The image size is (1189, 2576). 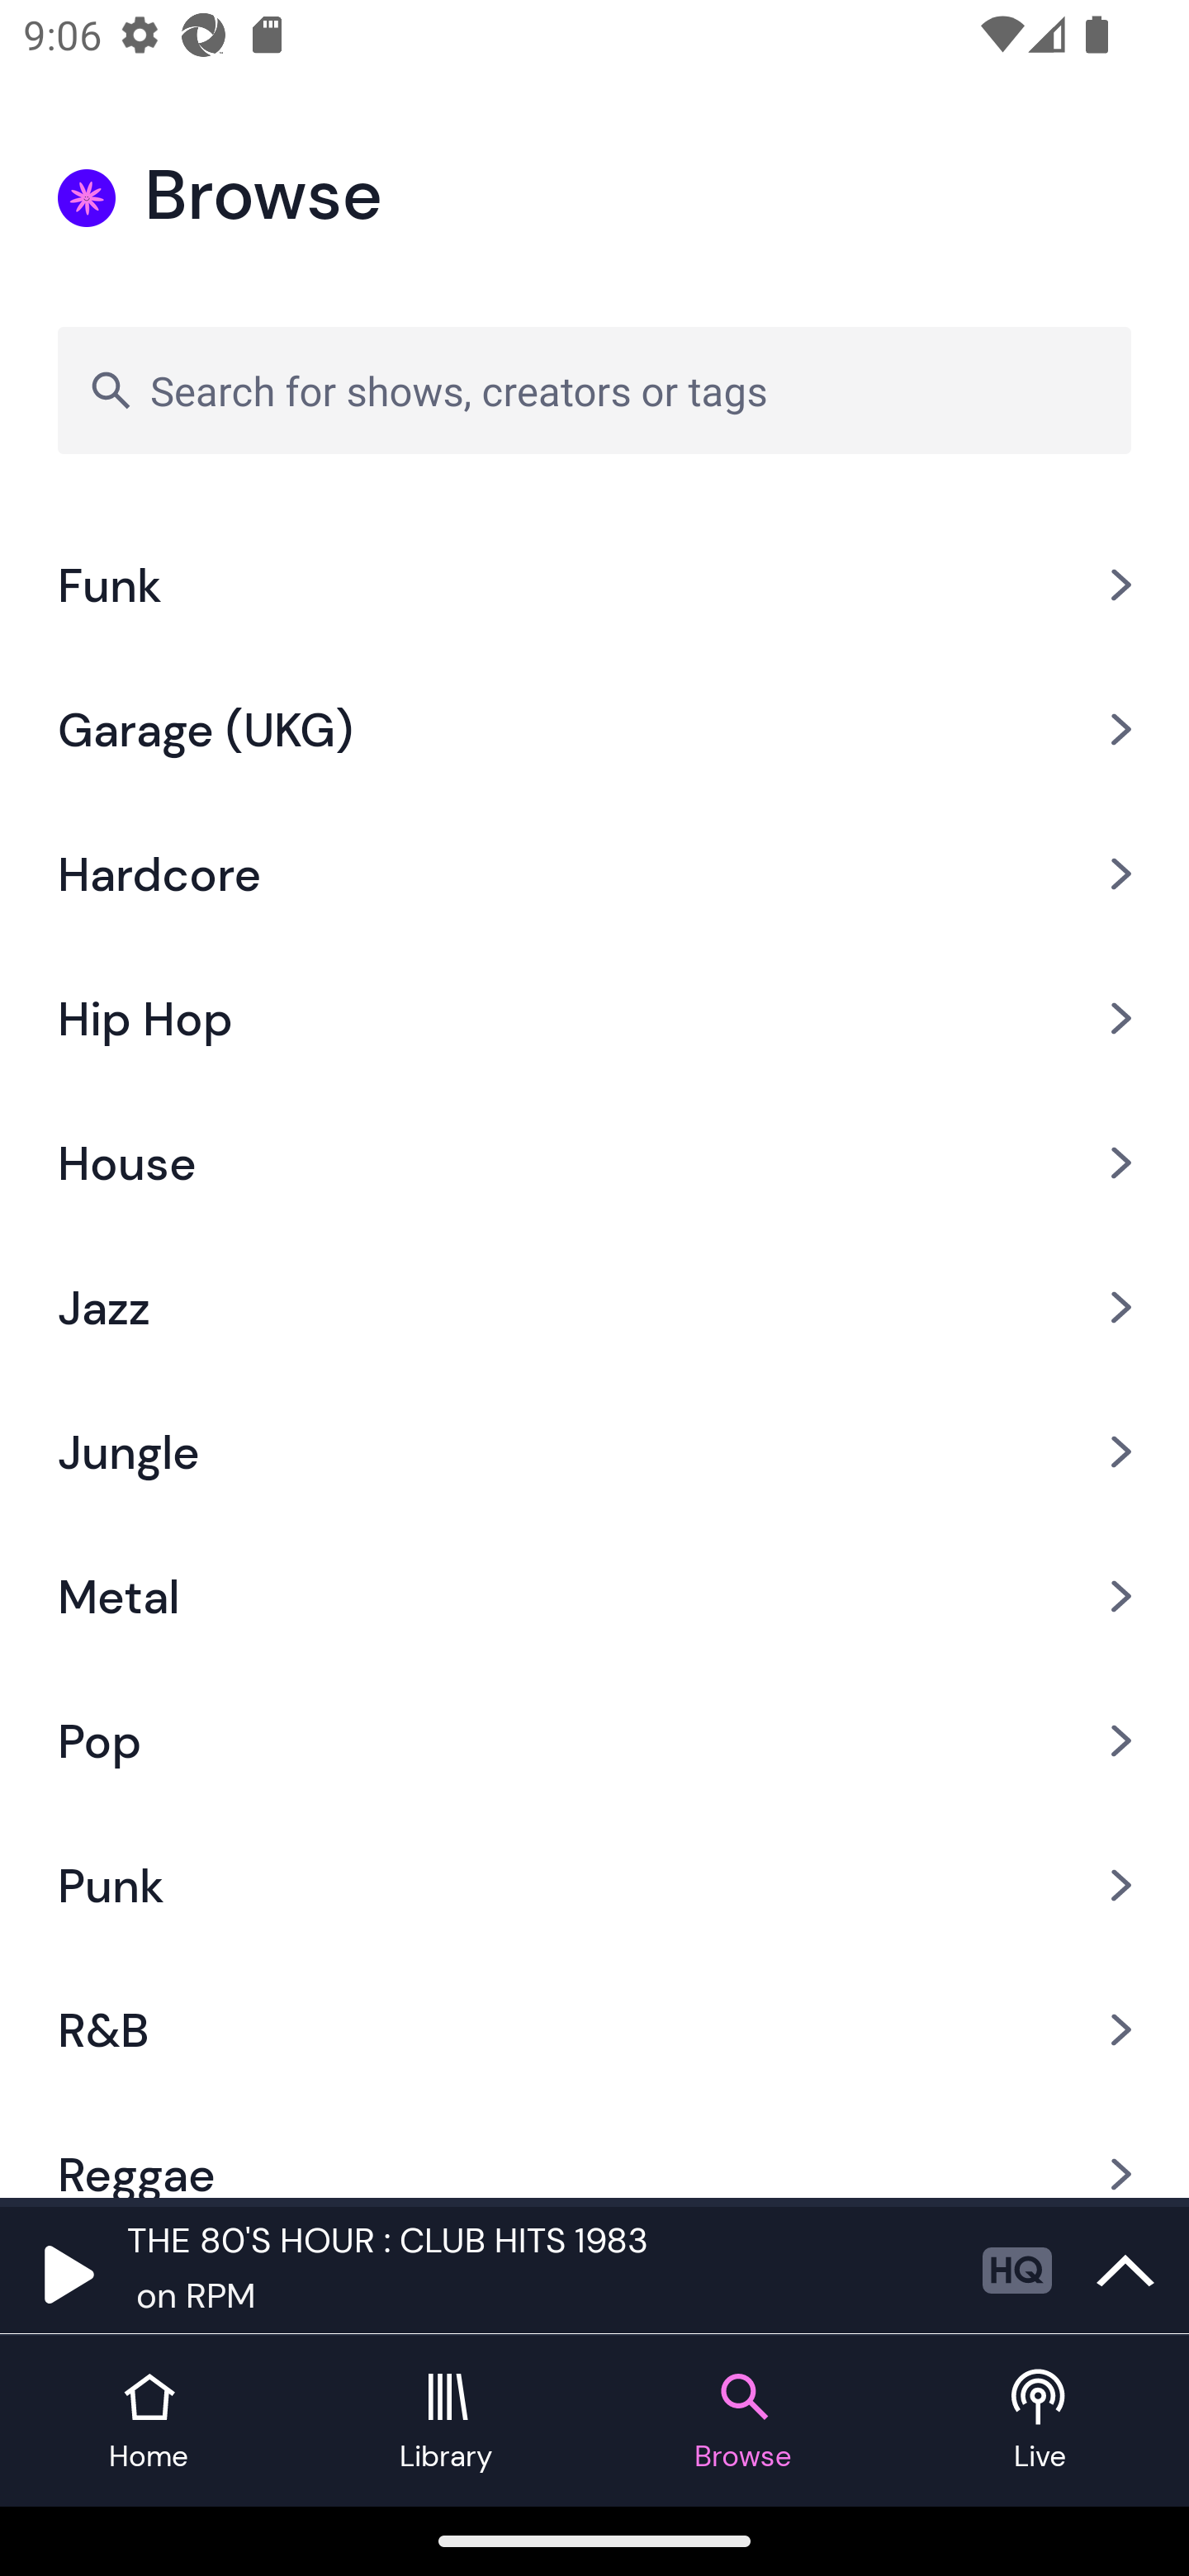 I want to click on Hardcore, so click(x=594, y=874).